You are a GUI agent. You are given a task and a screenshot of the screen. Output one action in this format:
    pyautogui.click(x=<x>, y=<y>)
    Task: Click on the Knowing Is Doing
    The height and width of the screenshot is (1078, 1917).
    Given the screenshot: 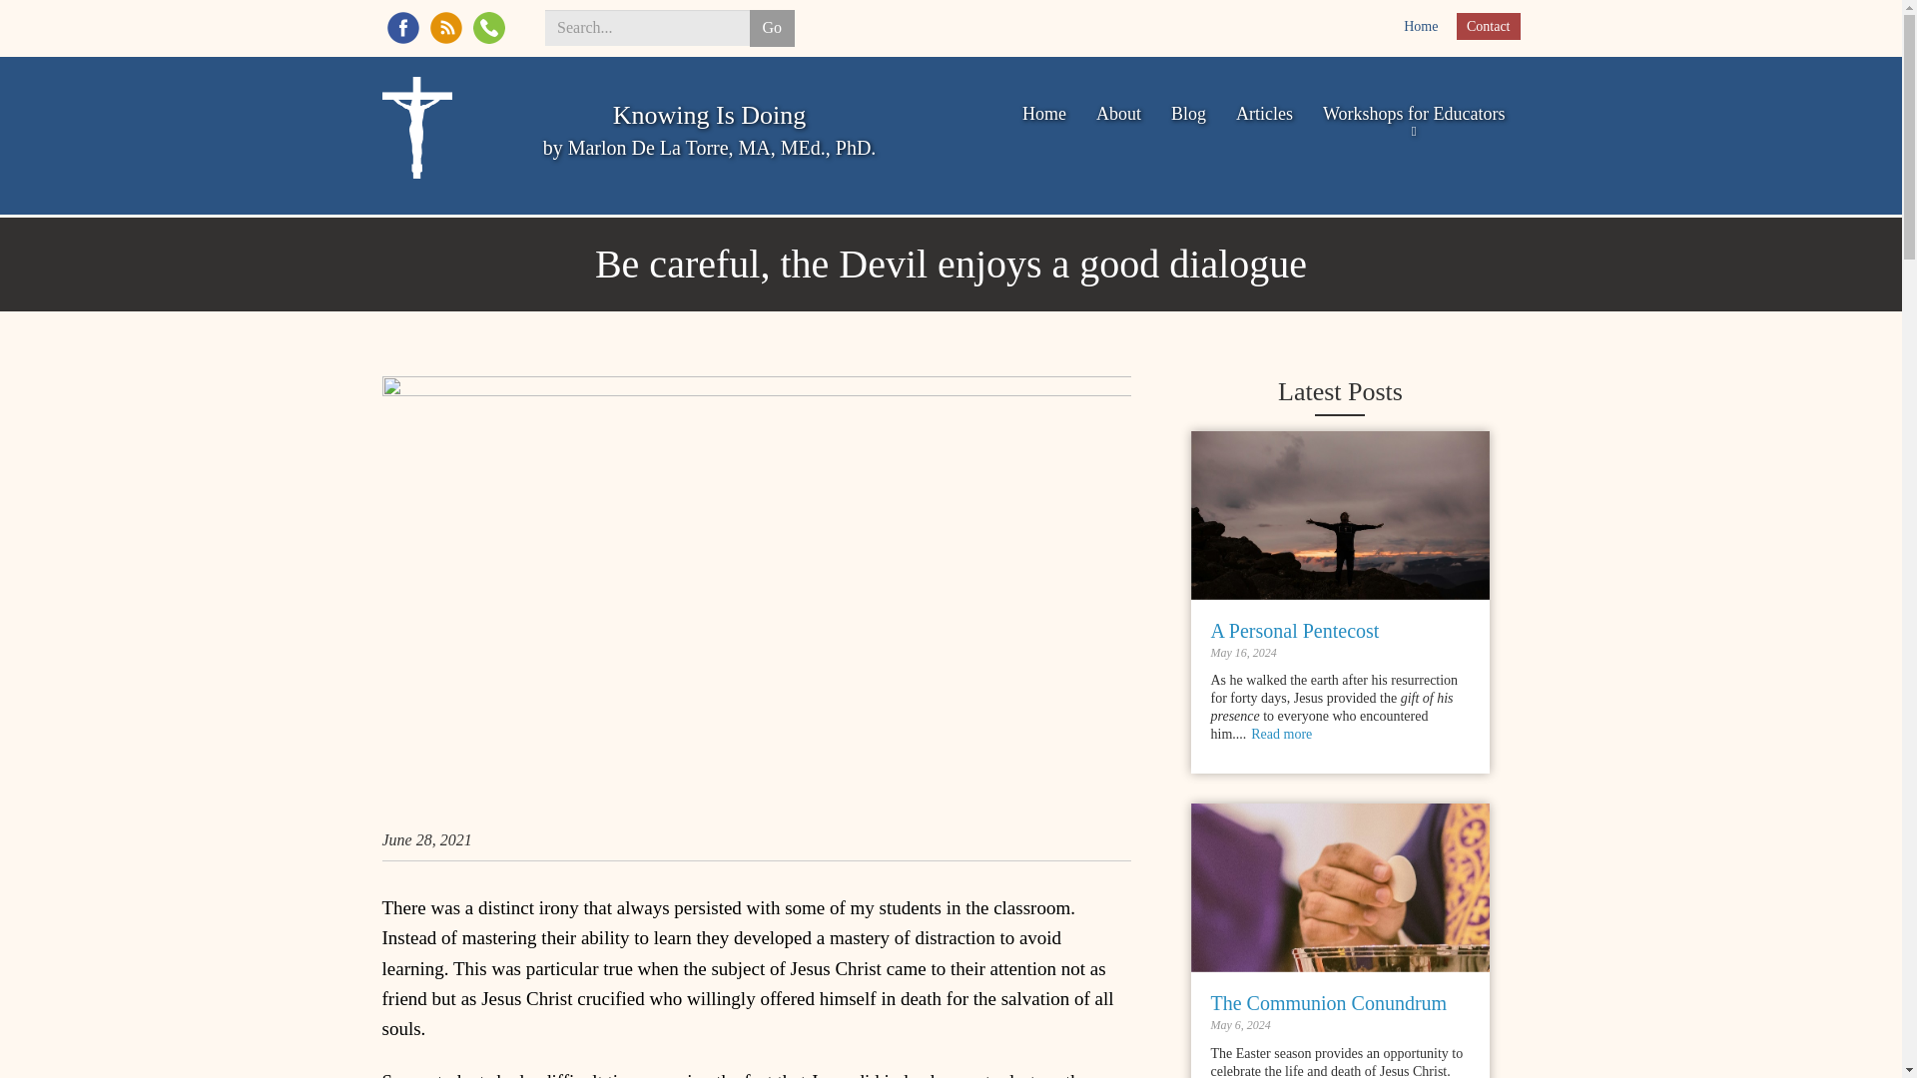 What is the action you would take?
    pyautogui.click(x=710, y=115)
    